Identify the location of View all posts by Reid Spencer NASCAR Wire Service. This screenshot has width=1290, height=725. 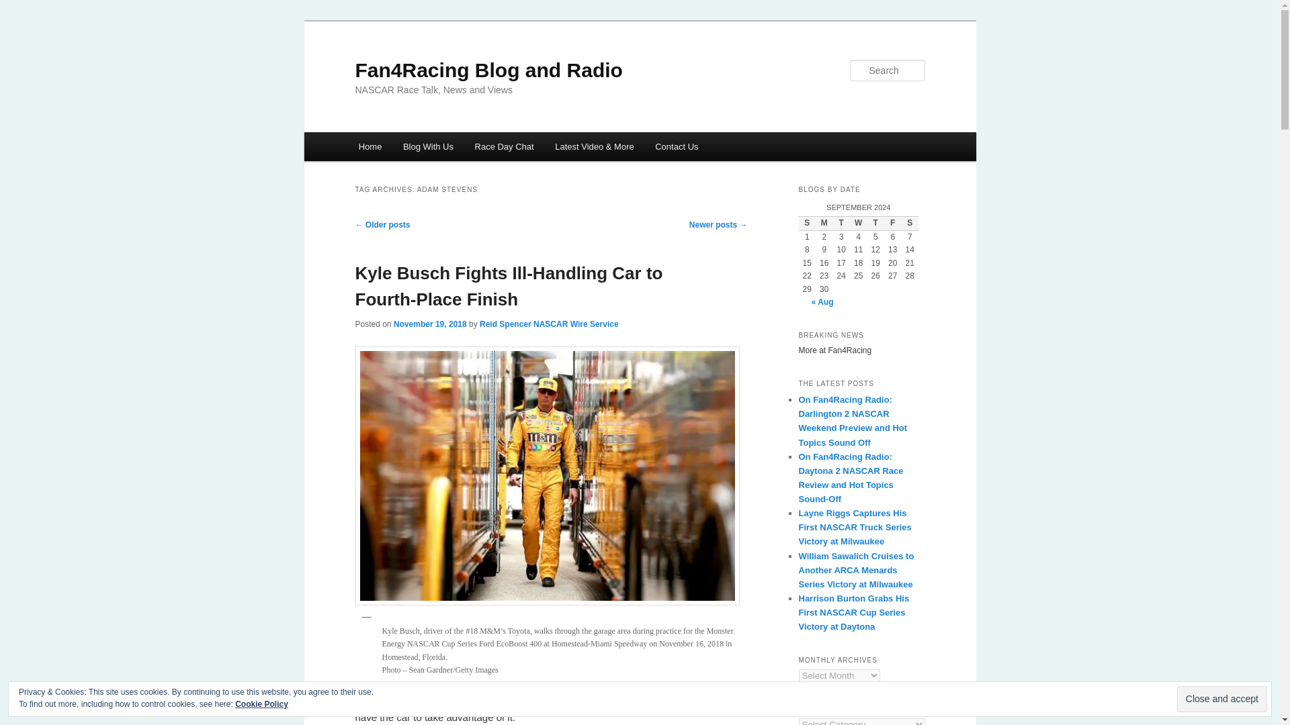
(550, 324).